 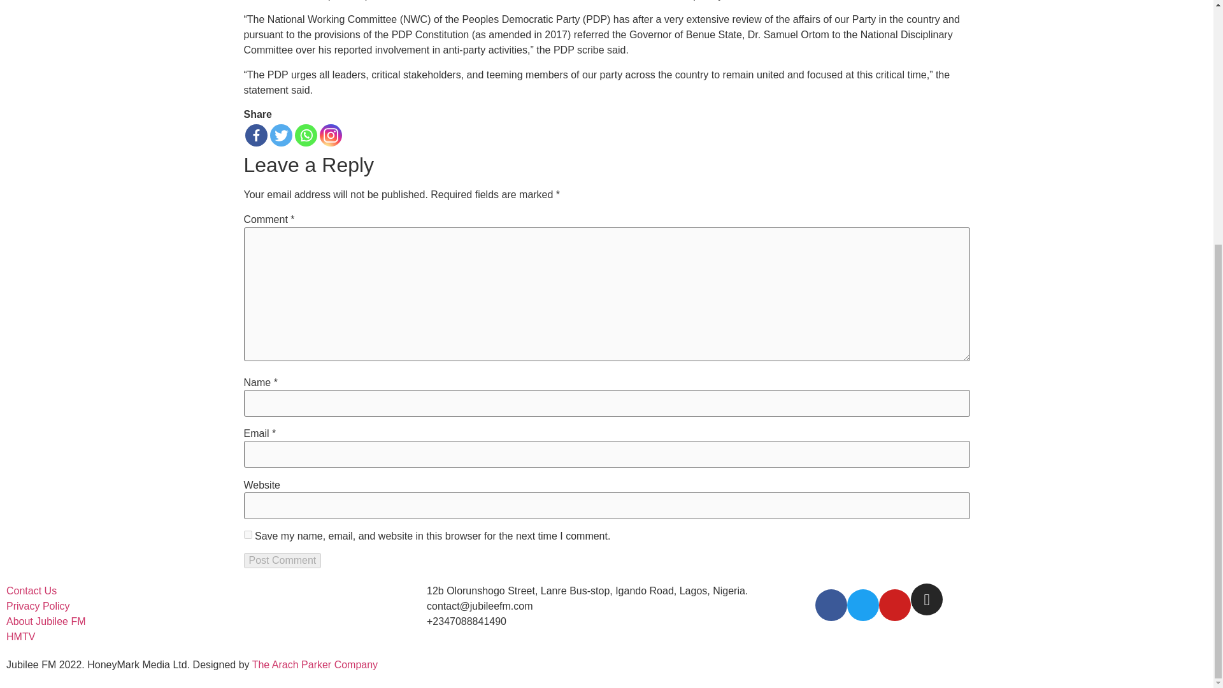 What do you see at coordinates (331, 135) in the screenshot?
I see `Instagram` at bounding box center [331, 135].